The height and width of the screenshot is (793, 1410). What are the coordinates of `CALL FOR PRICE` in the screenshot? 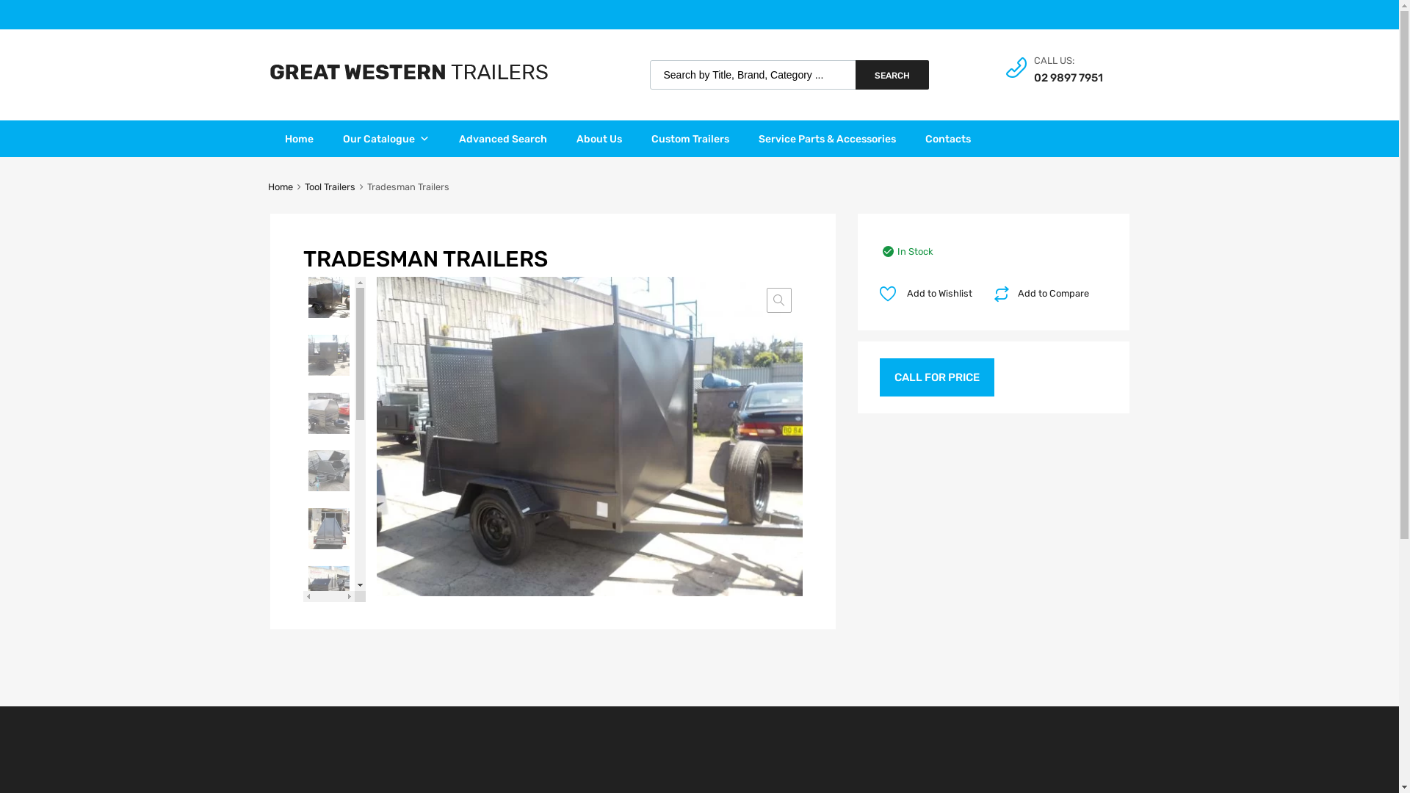 It's located at (937, 377).